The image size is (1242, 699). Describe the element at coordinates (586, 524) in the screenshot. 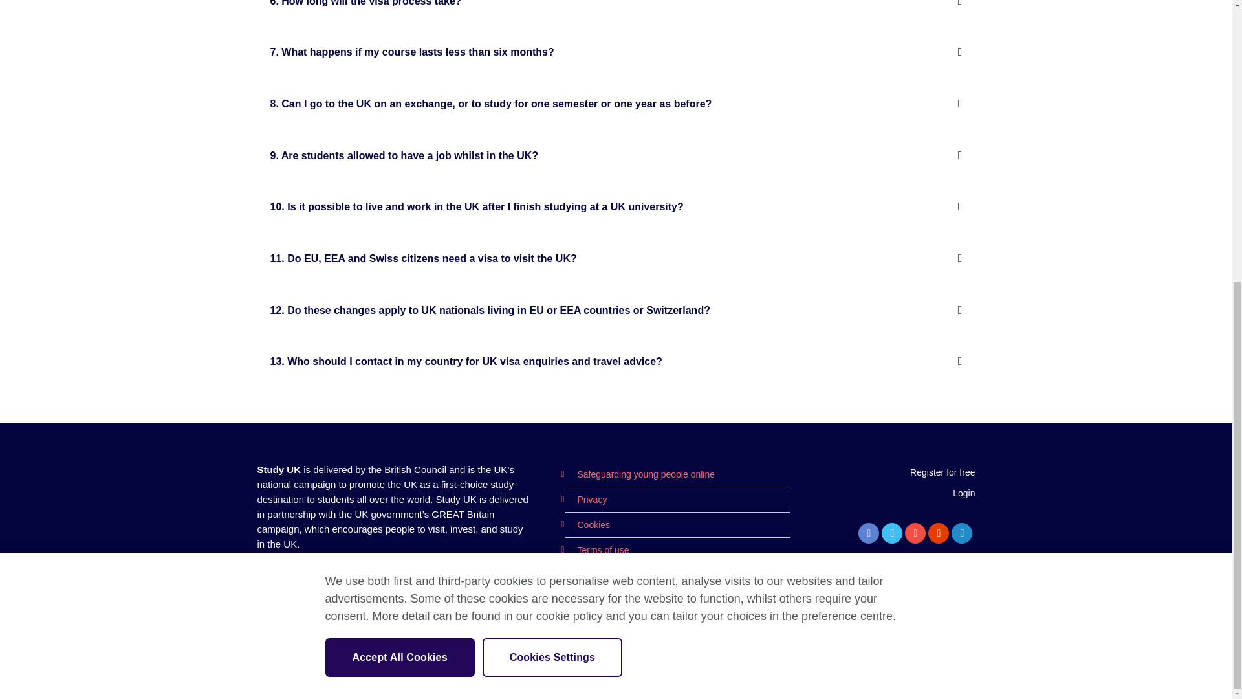

I see `Cookies` at that location.